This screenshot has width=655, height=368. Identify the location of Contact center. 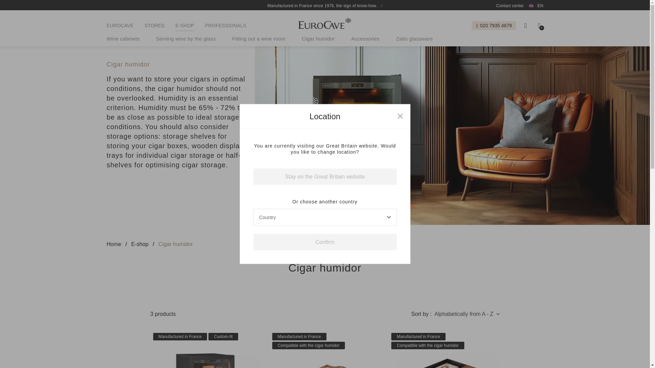
(510, 5).